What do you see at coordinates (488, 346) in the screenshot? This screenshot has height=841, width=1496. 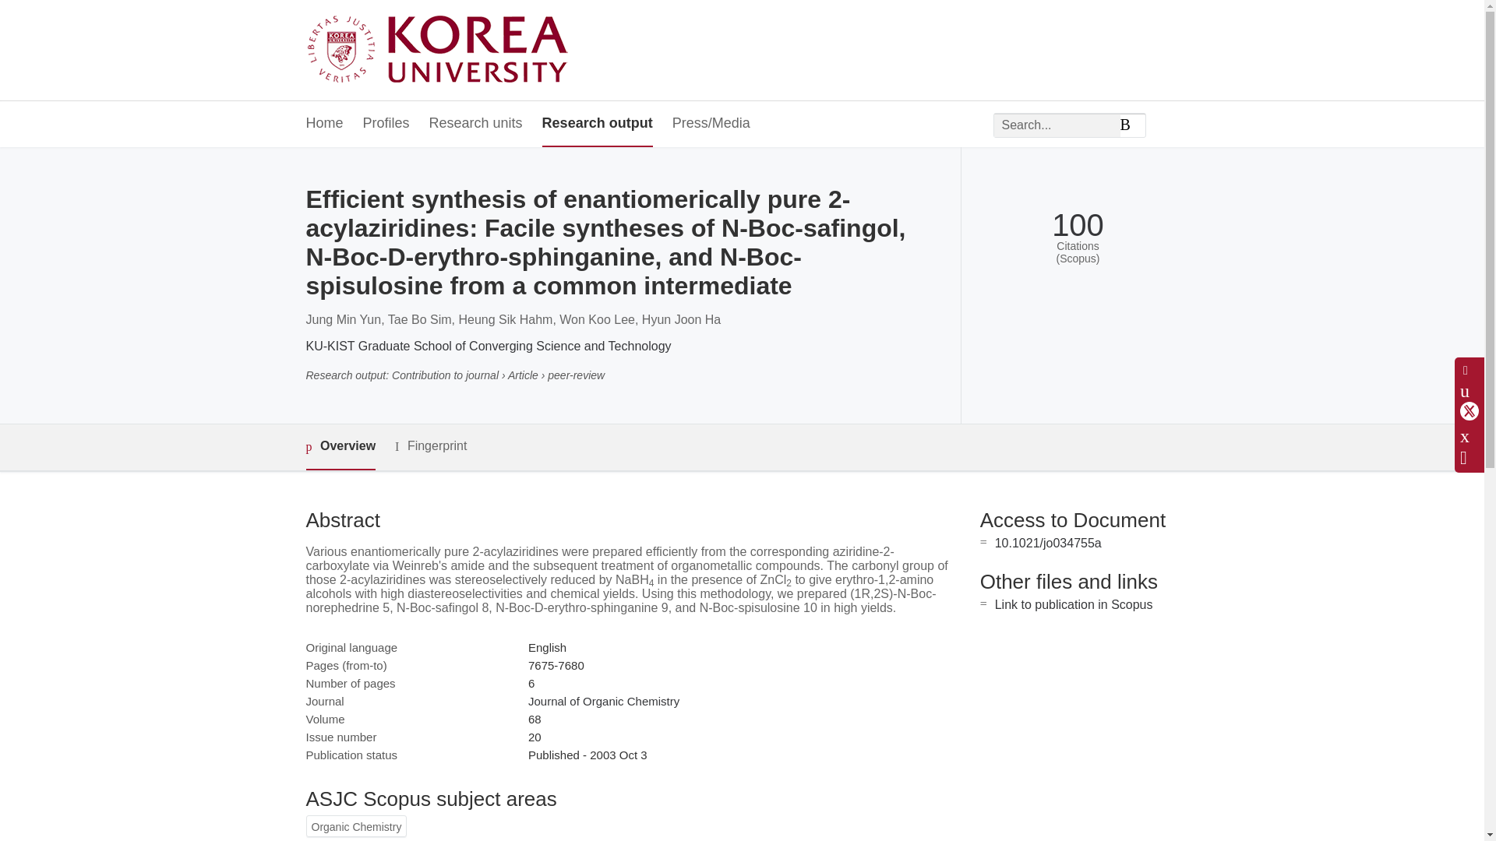 I see `KU-KIST Graduate School of Converging Science and Technology` at bounding box center [488, 346].